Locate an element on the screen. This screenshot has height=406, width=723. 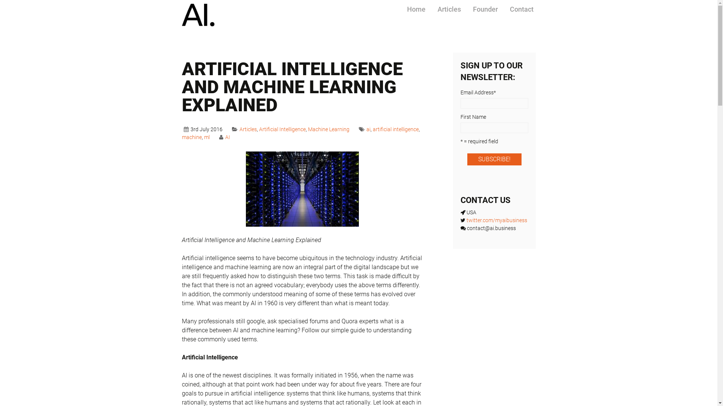
machine learning is located at coordinates (413, 277).